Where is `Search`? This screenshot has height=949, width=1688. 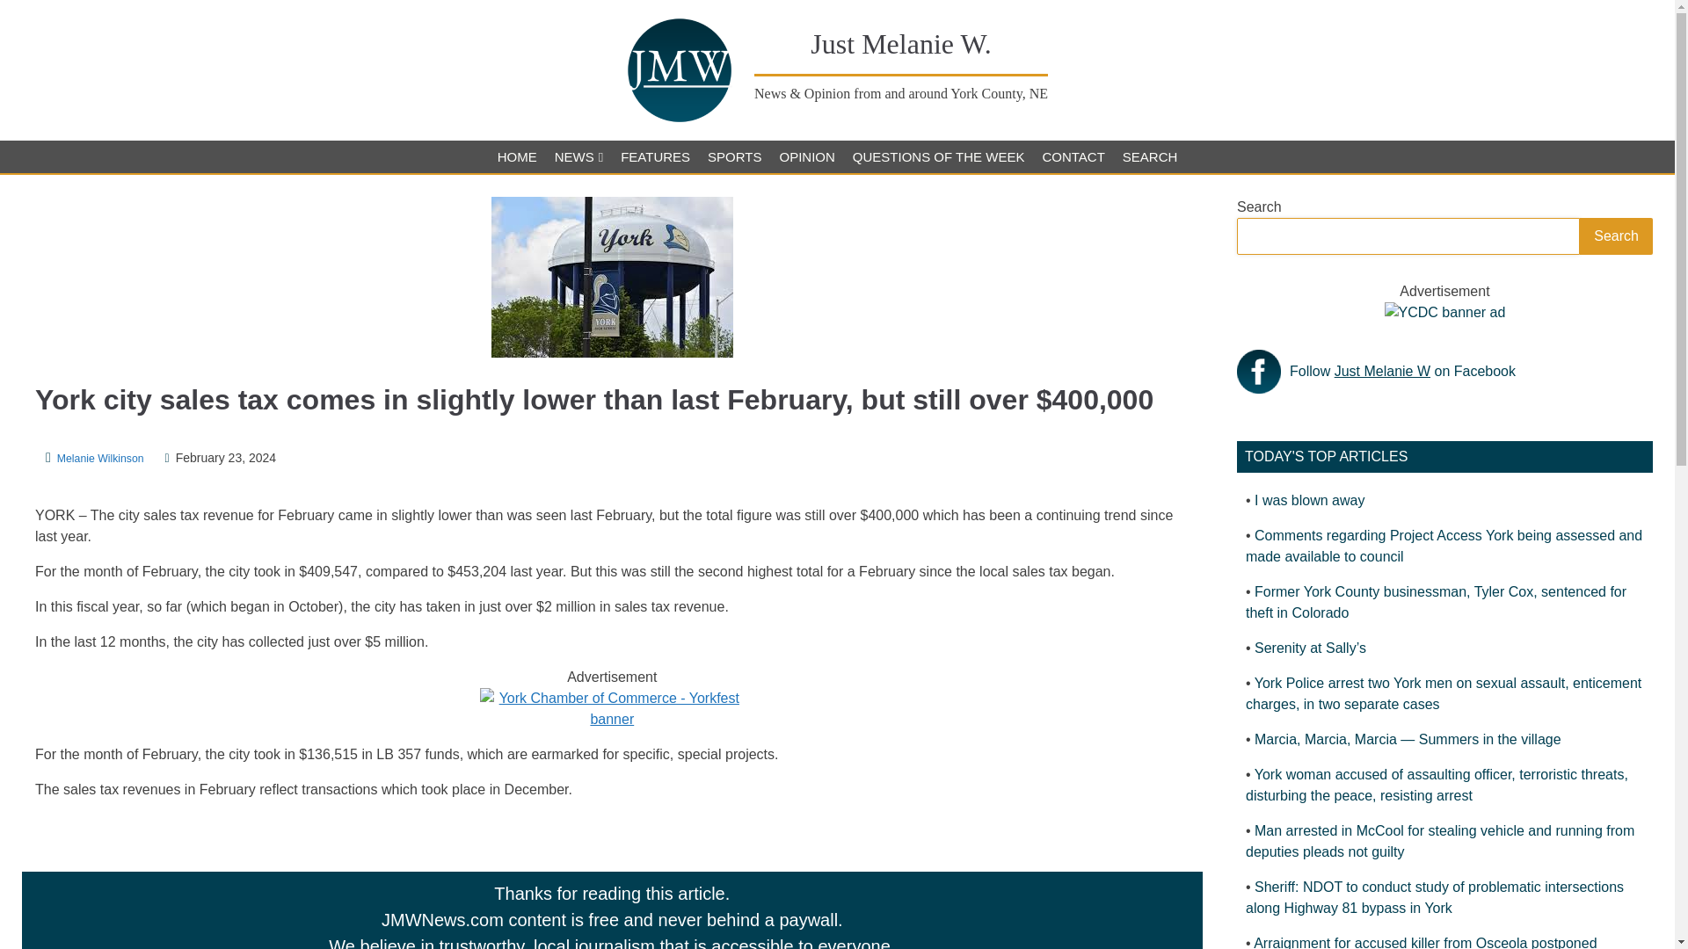 Search is located at coordinates (1616, 236).